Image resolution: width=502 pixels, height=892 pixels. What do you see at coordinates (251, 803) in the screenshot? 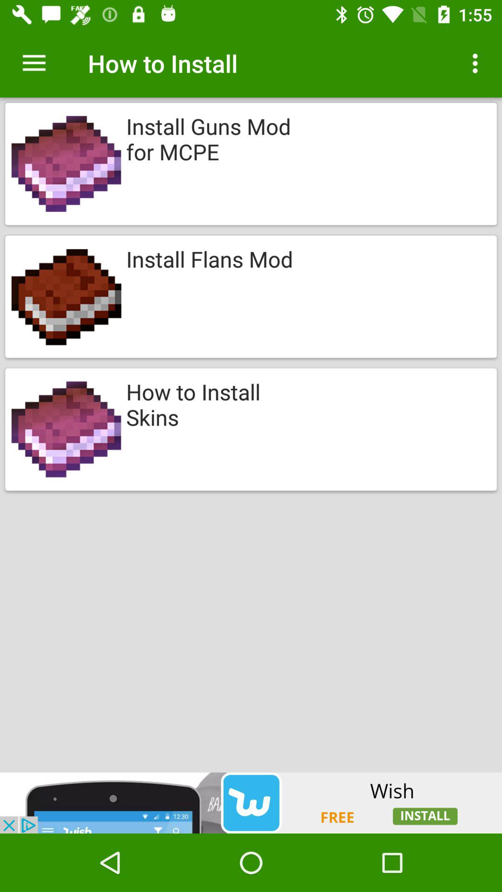
I see `advertisement for wish` at bounding box center [251, 803].